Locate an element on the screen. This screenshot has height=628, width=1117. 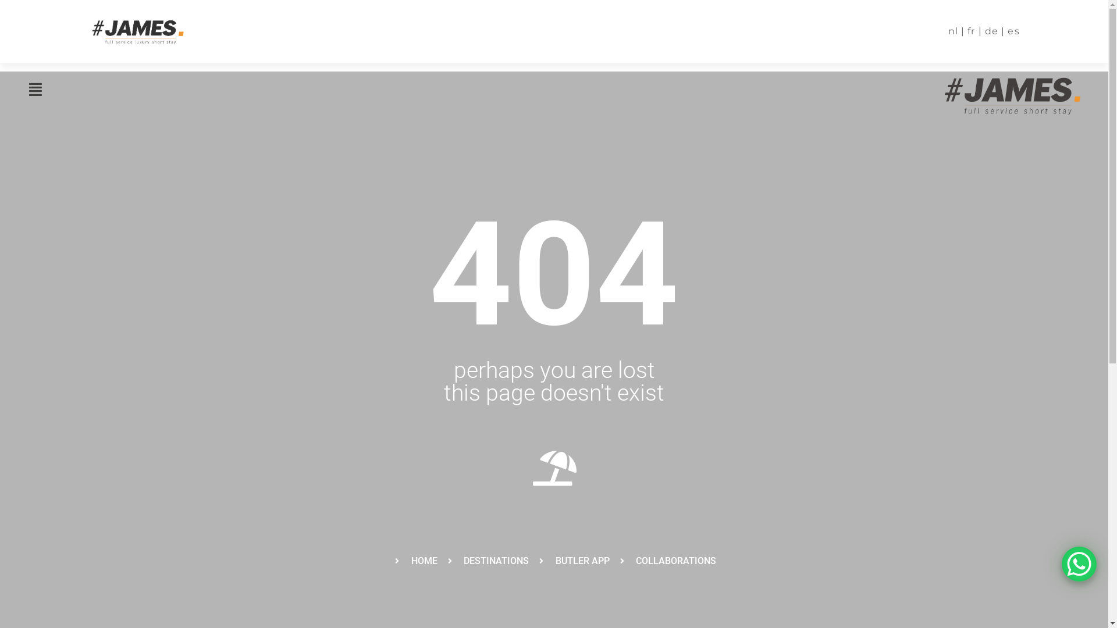
DESTINATIONS is located at coordinates (486, 561).